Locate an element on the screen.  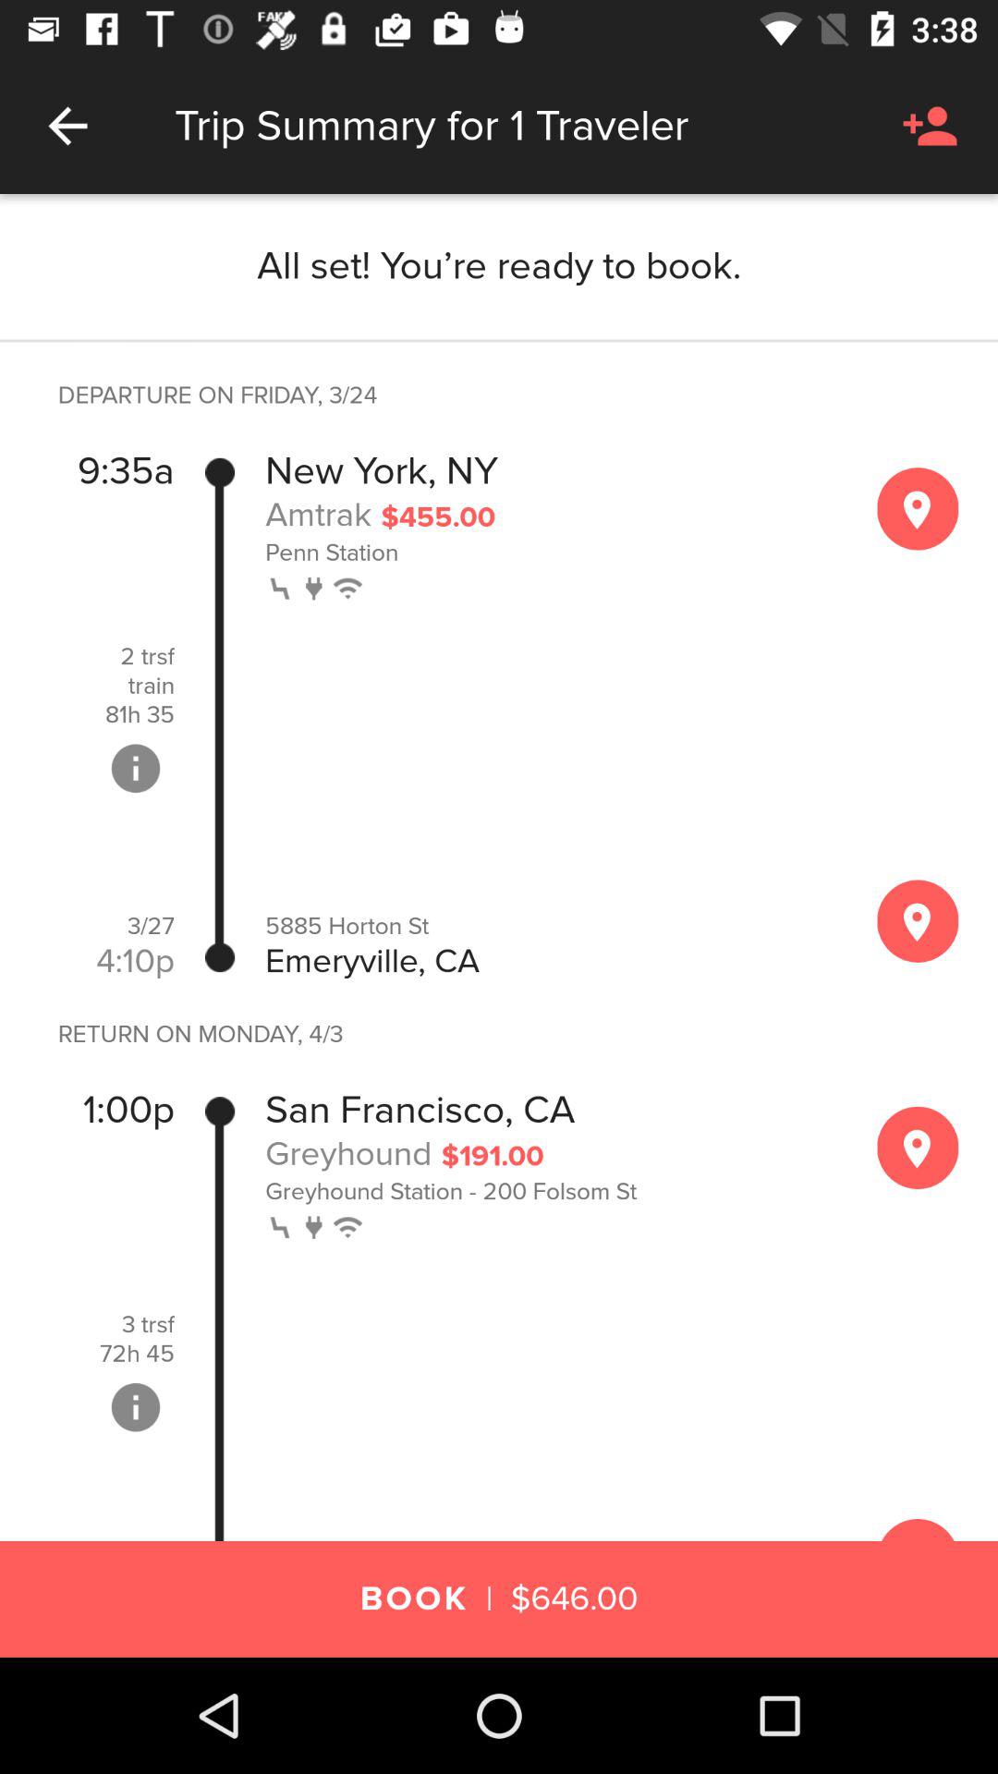
go back is located at coordinates (68, 126).